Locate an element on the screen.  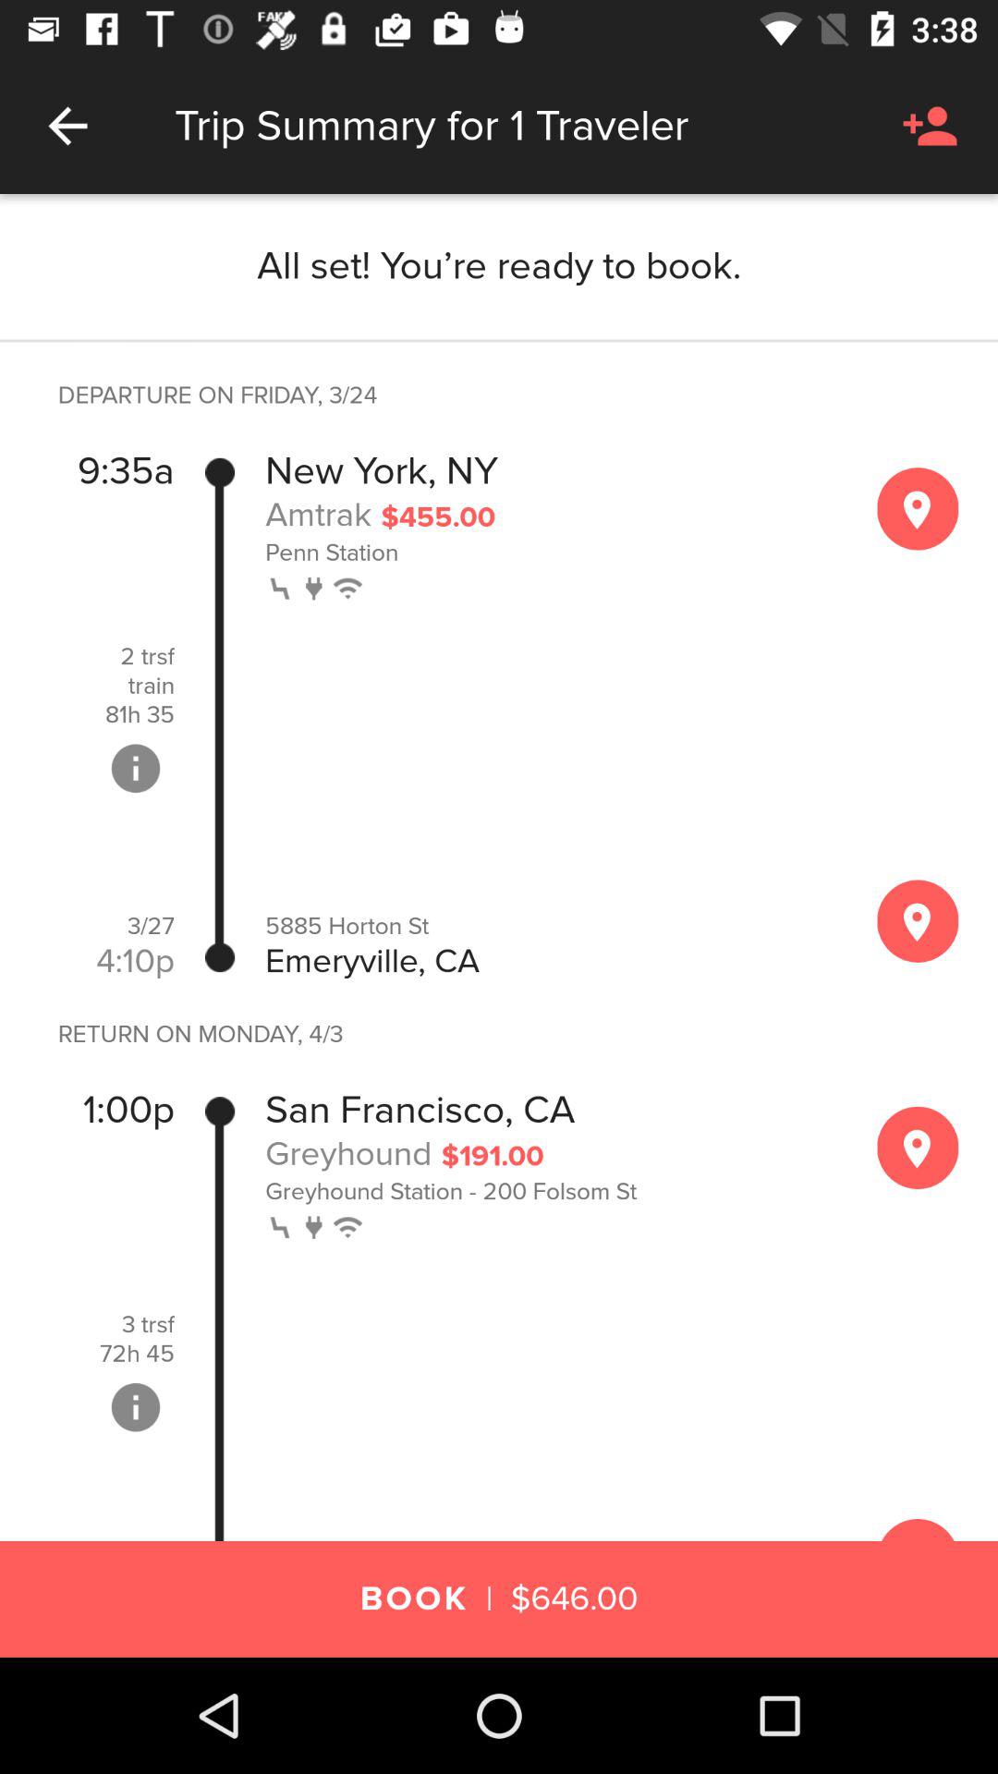
go back is located at coordinates (68, 126).